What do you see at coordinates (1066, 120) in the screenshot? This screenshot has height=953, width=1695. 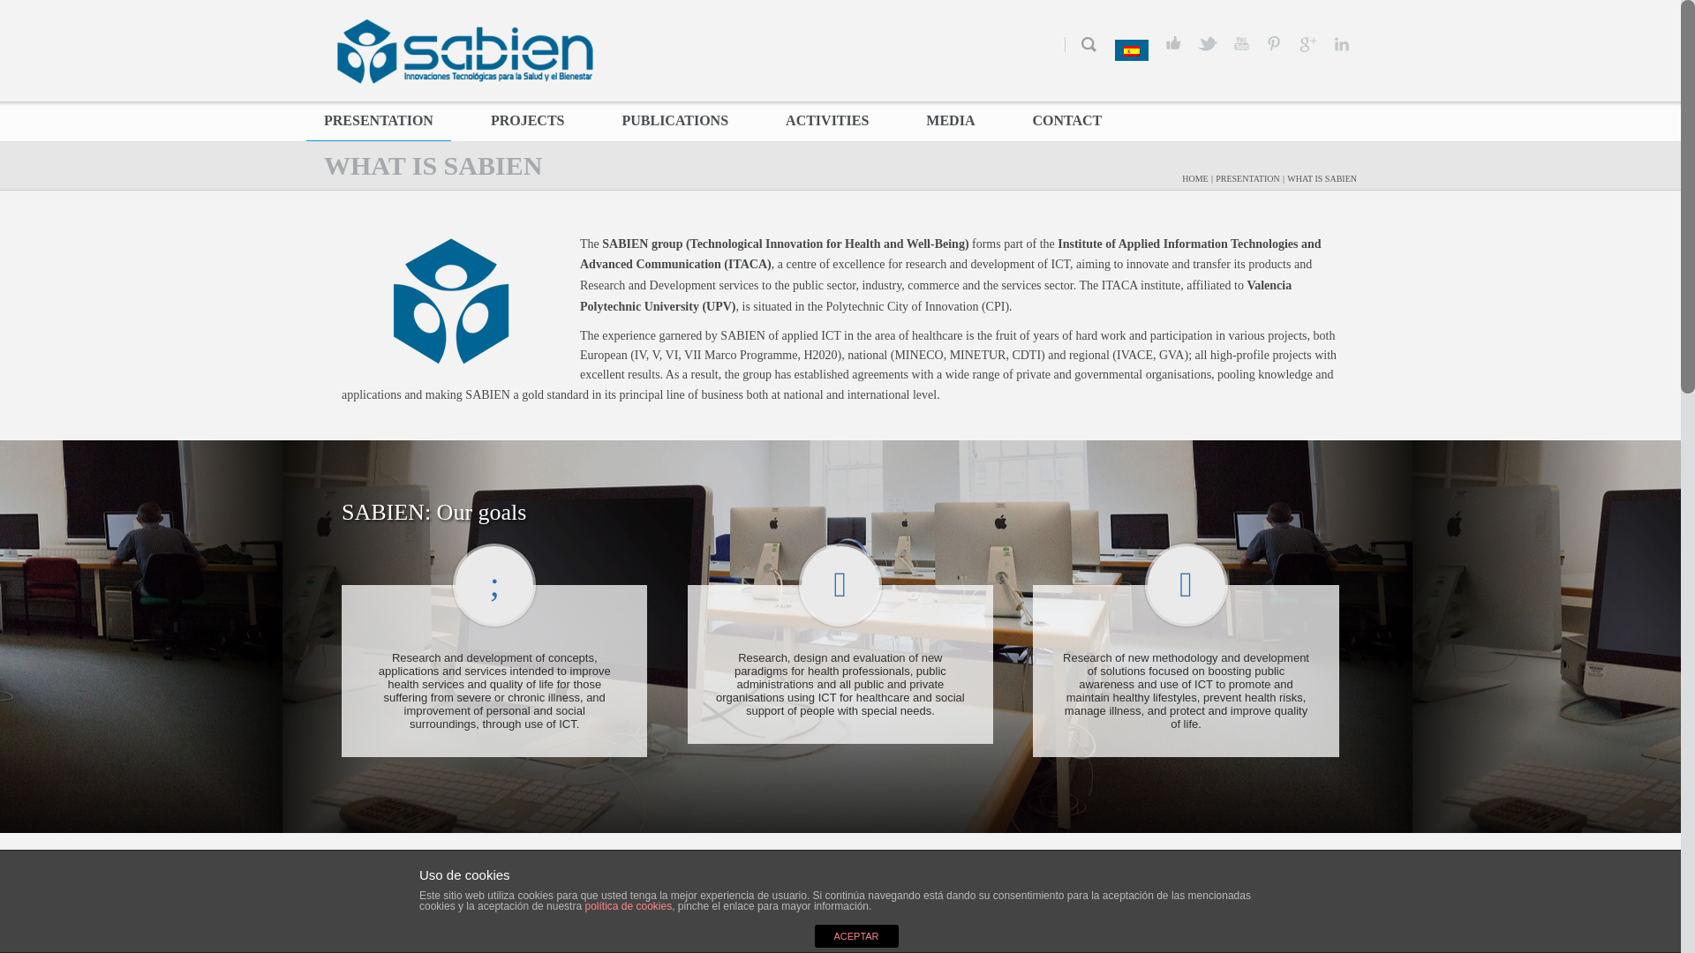 I see `CONTACT` at bounding box center [1066, 120].